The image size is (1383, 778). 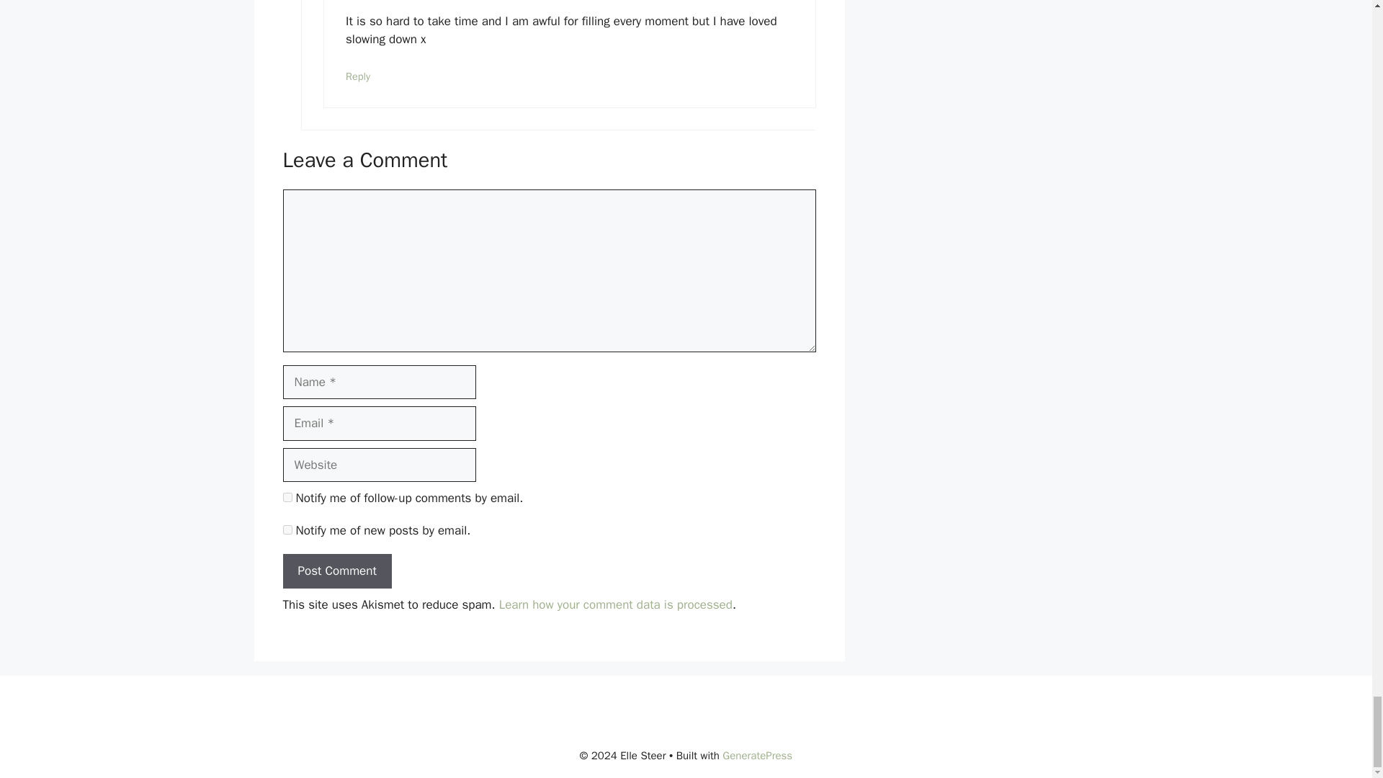 What do you see at coordinates (336, 571) in the screenshot?
I see `Post Comment` at bounding box center [336, 571].